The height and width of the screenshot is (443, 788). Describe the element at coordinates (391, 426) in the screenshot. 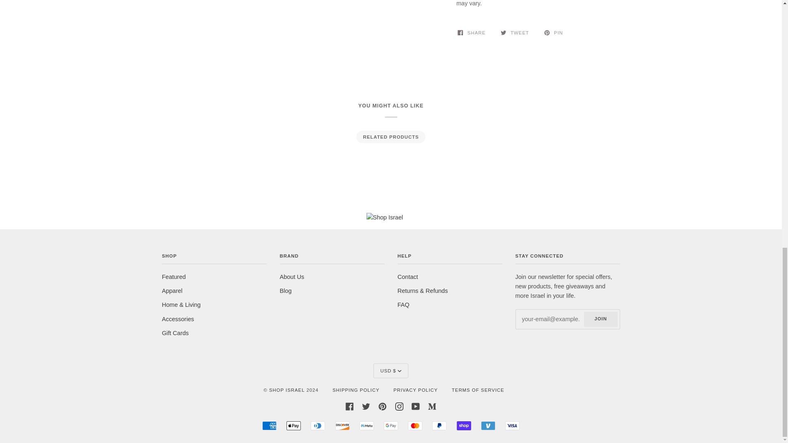

I see `GOOGLE PAY` at that location.